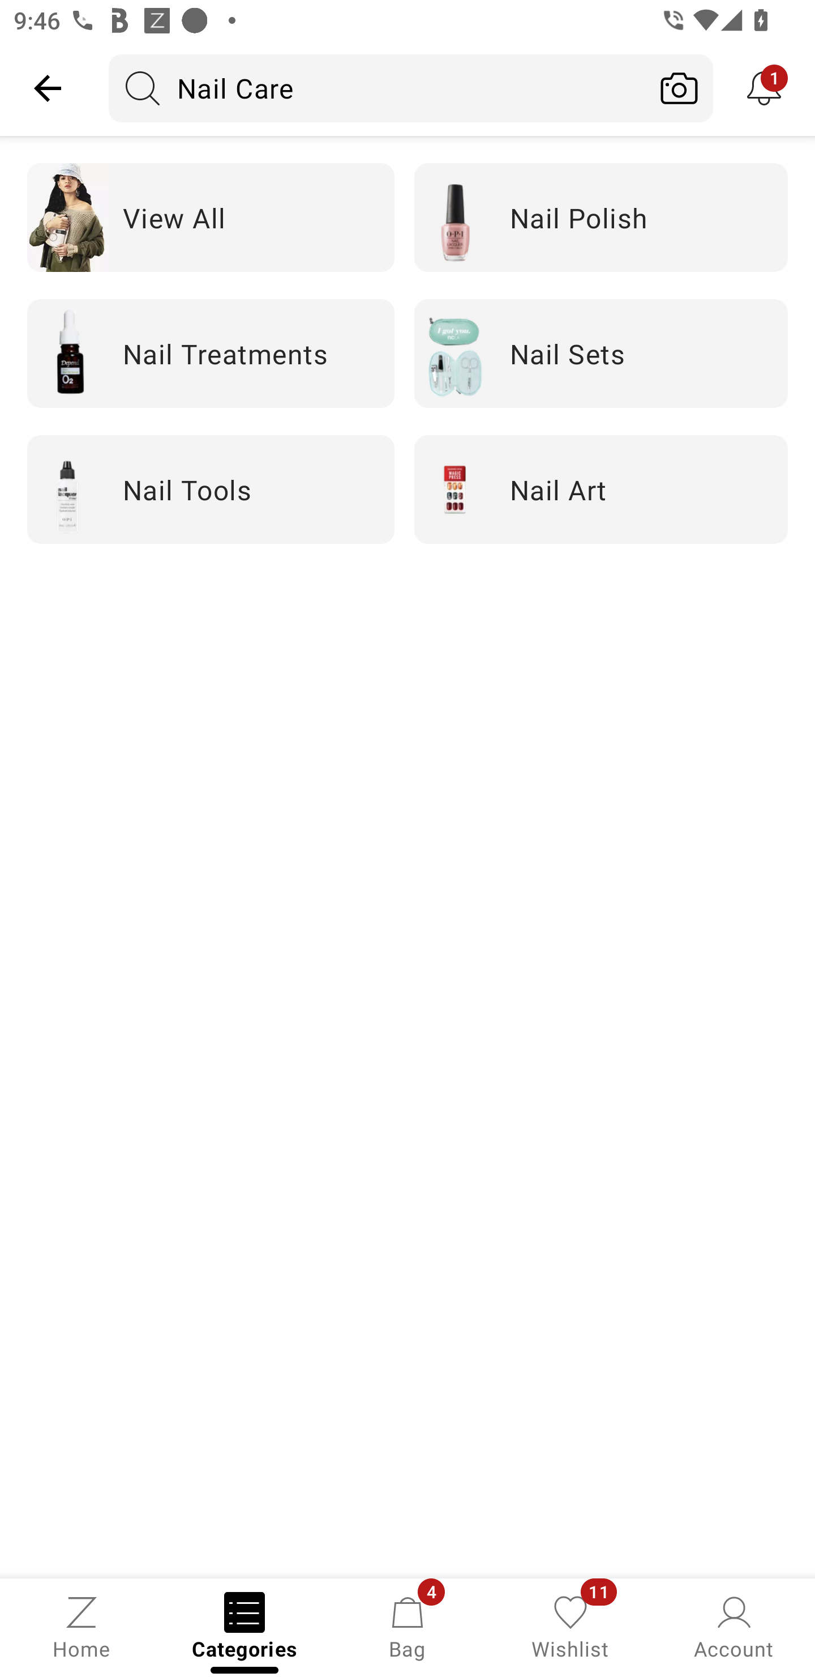 The width and height of the screenshot is (815, 1677). I want to click on Wishlist, 11 new notifications Wishlist, so click(570, 1626).